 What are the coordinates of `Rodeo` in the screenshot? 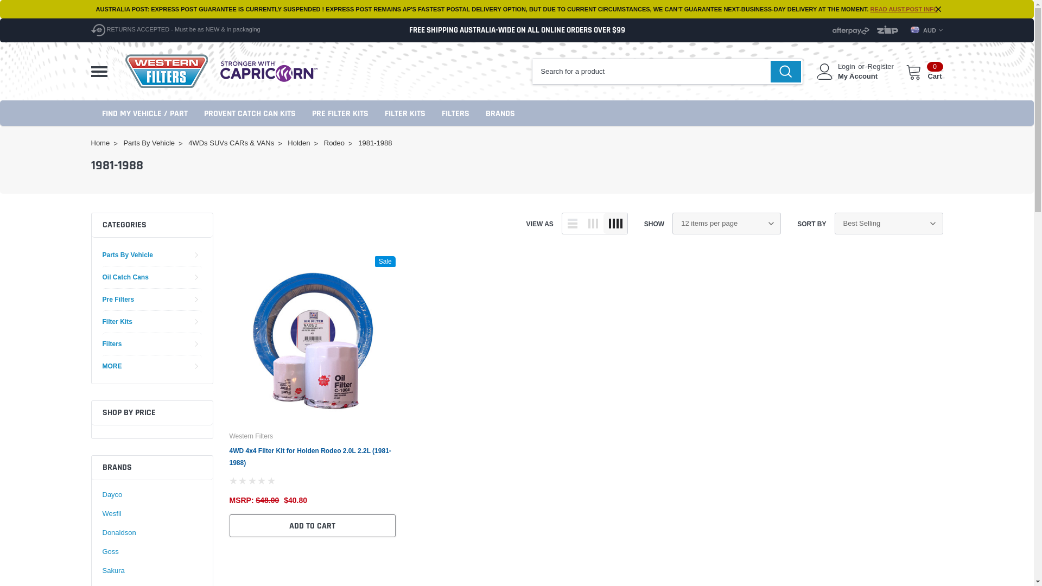 It's located at (334, 143).